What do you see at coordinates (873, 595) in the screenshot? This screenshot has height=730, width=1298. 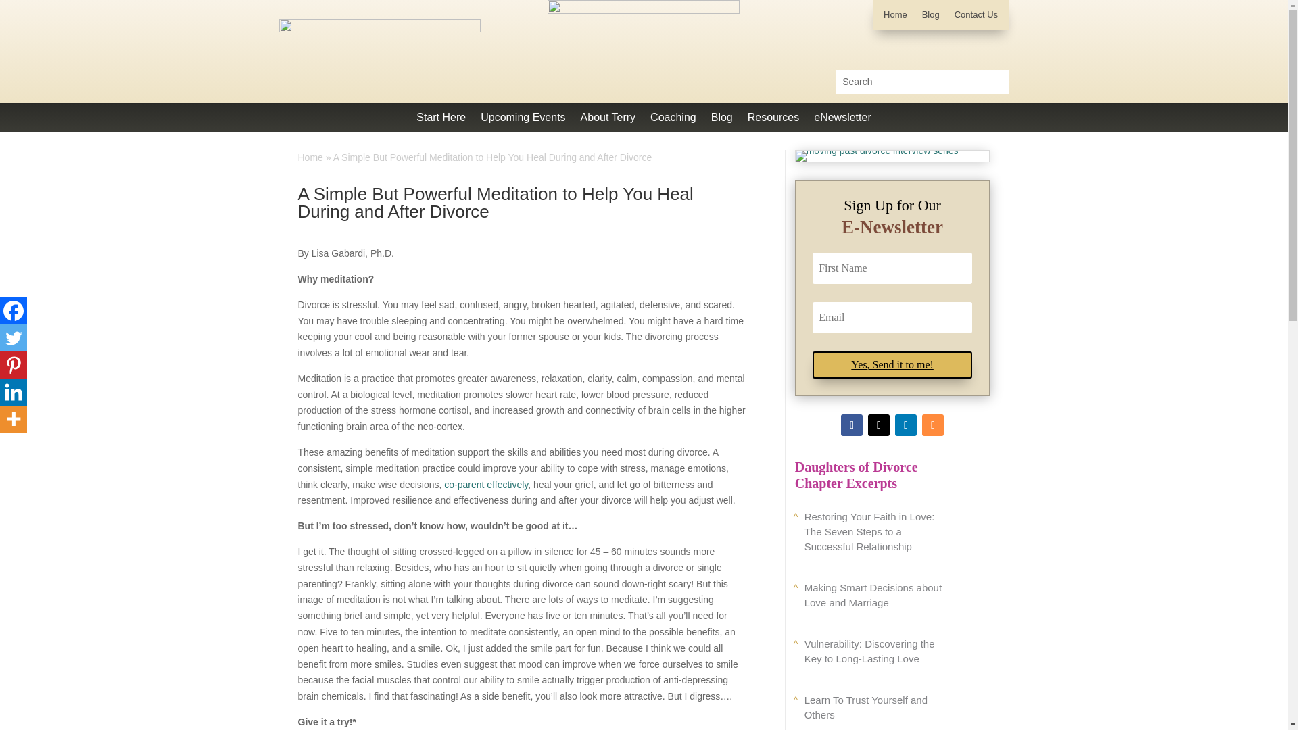 I see `Making Smart Decisions about Love and Marriage` at bounding box center [873, 595].